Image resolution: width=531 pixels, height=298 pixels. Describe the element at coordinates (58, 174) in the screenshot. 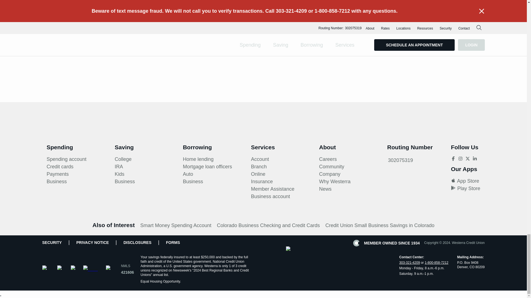

I see `Payments` at that location.